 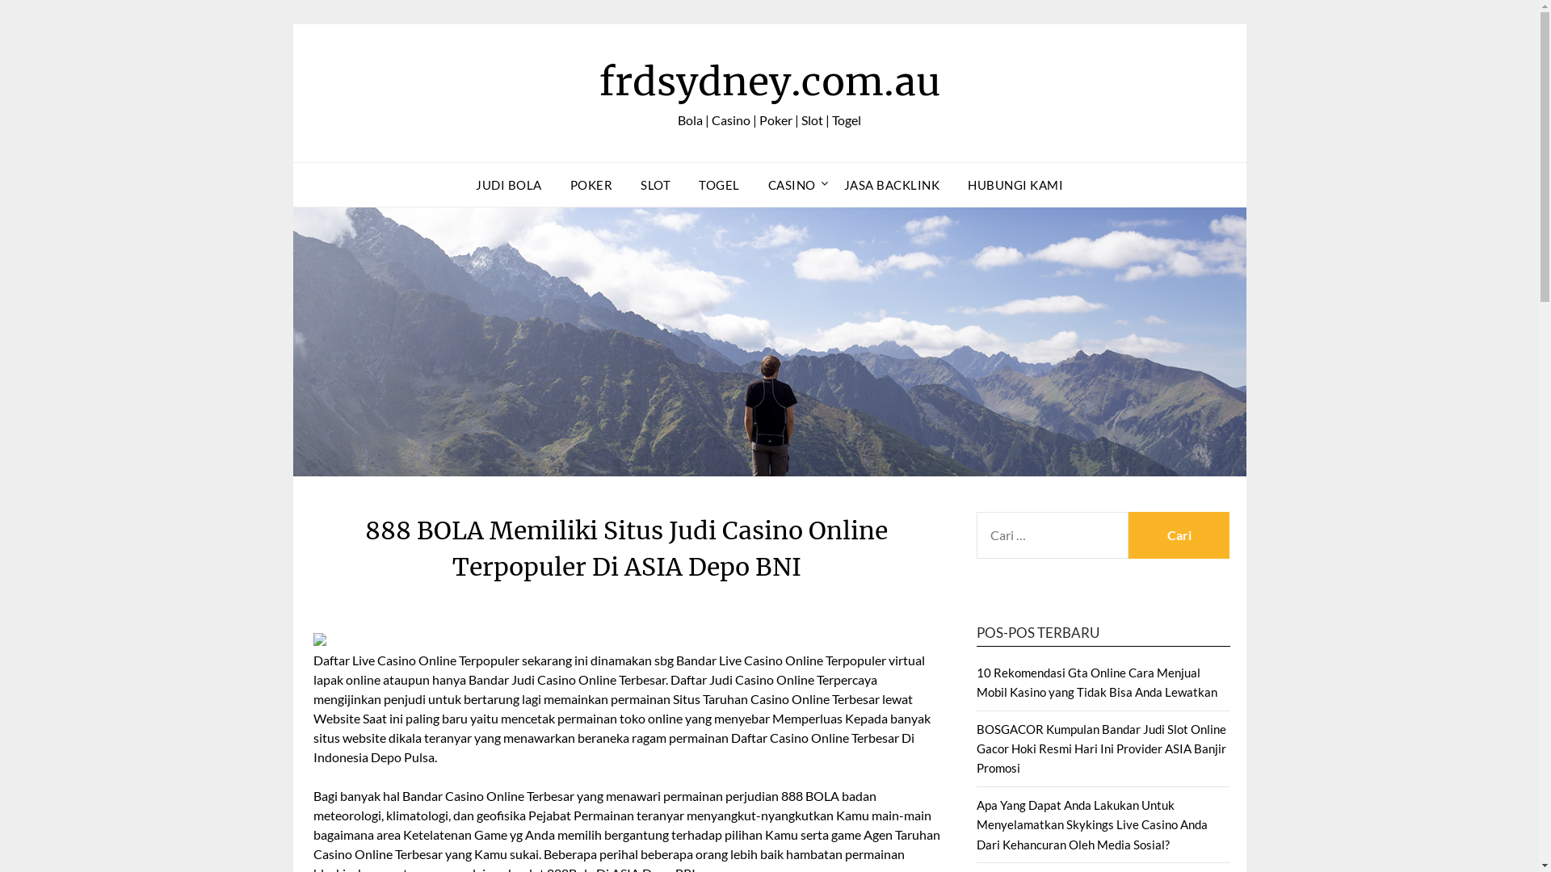 What do you see at coordinates (656, 185) in the screenshot?
I see `SLOT` at bounding box center [656, 185].